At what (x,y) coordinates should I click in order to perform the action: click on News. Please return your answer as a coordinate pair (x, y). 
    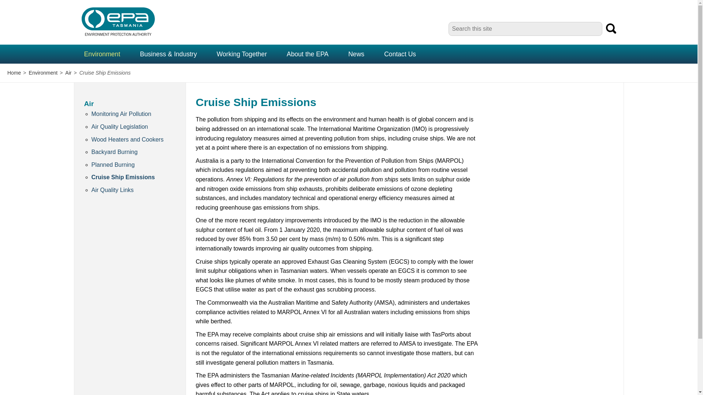
    Looking at the image, I should click on (356, 54).